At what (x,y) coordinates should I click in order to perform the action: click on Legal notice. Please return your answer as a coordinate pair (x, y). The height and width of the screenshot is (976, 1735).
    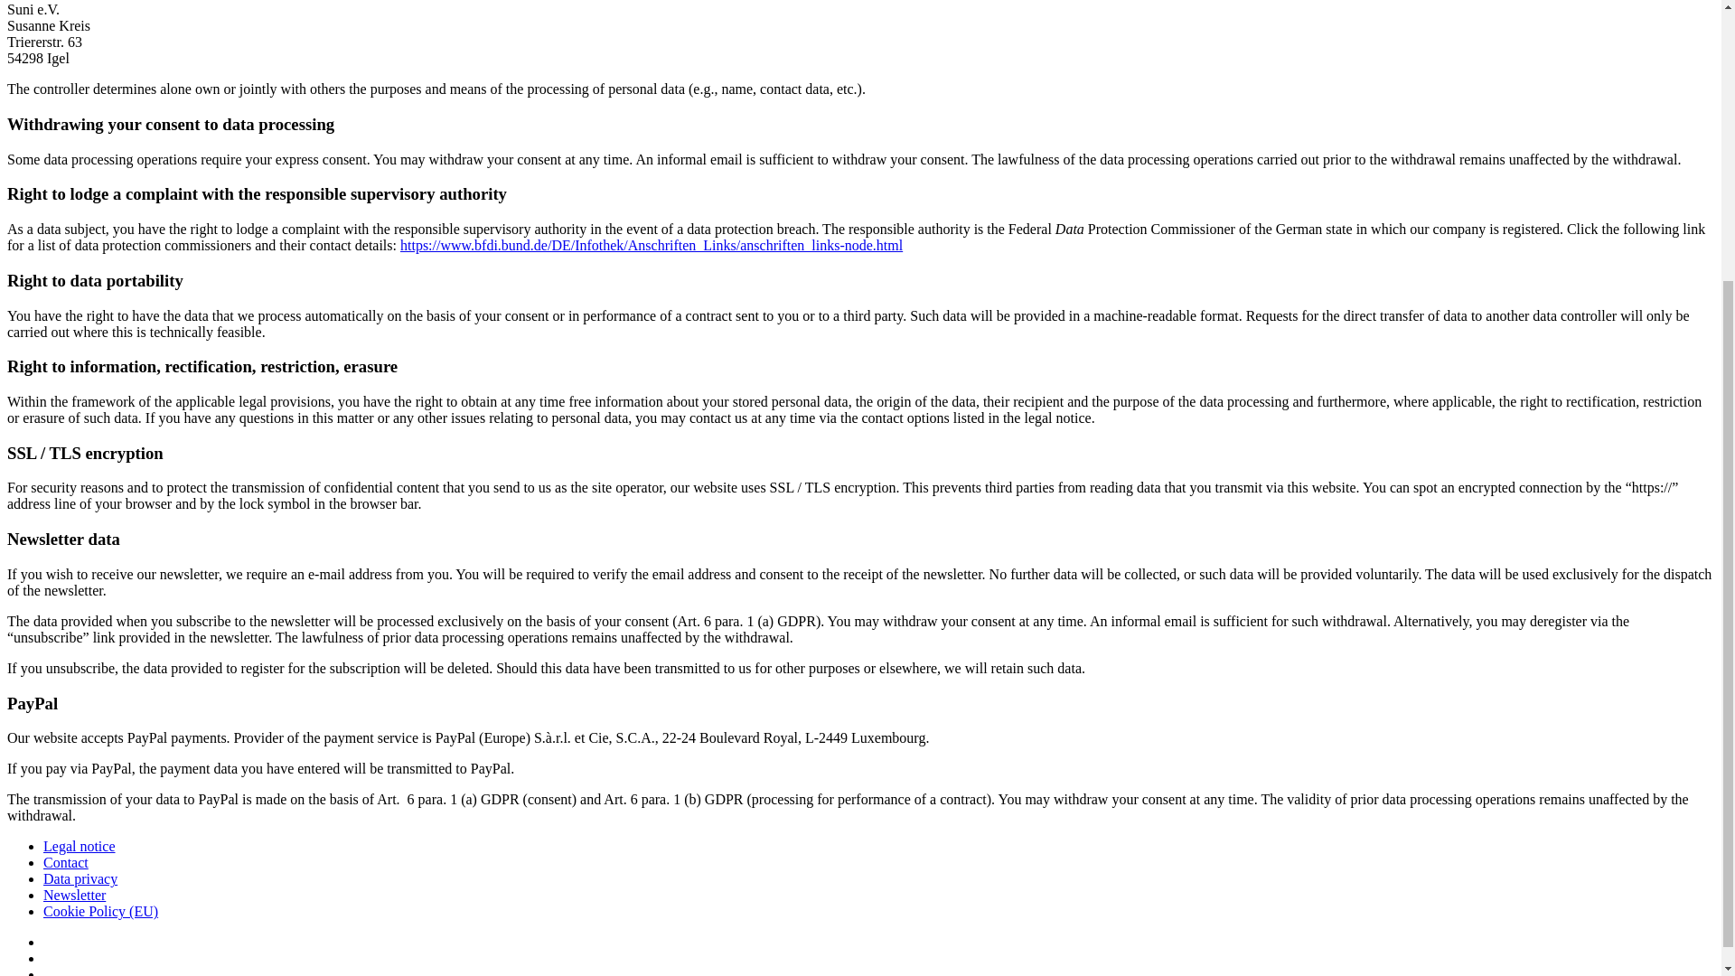
    Looking at the image, I should click on (80, 846).